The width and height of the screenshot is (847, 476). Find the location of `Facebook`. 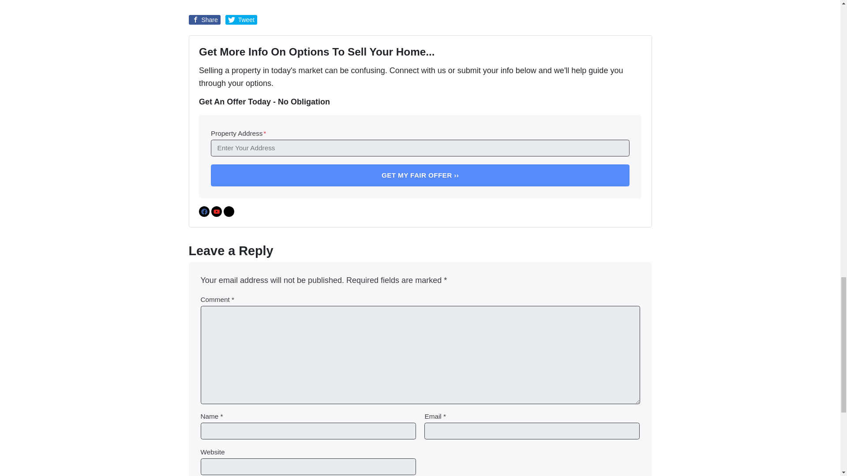

Facebook is located at coordinates (204, 212).